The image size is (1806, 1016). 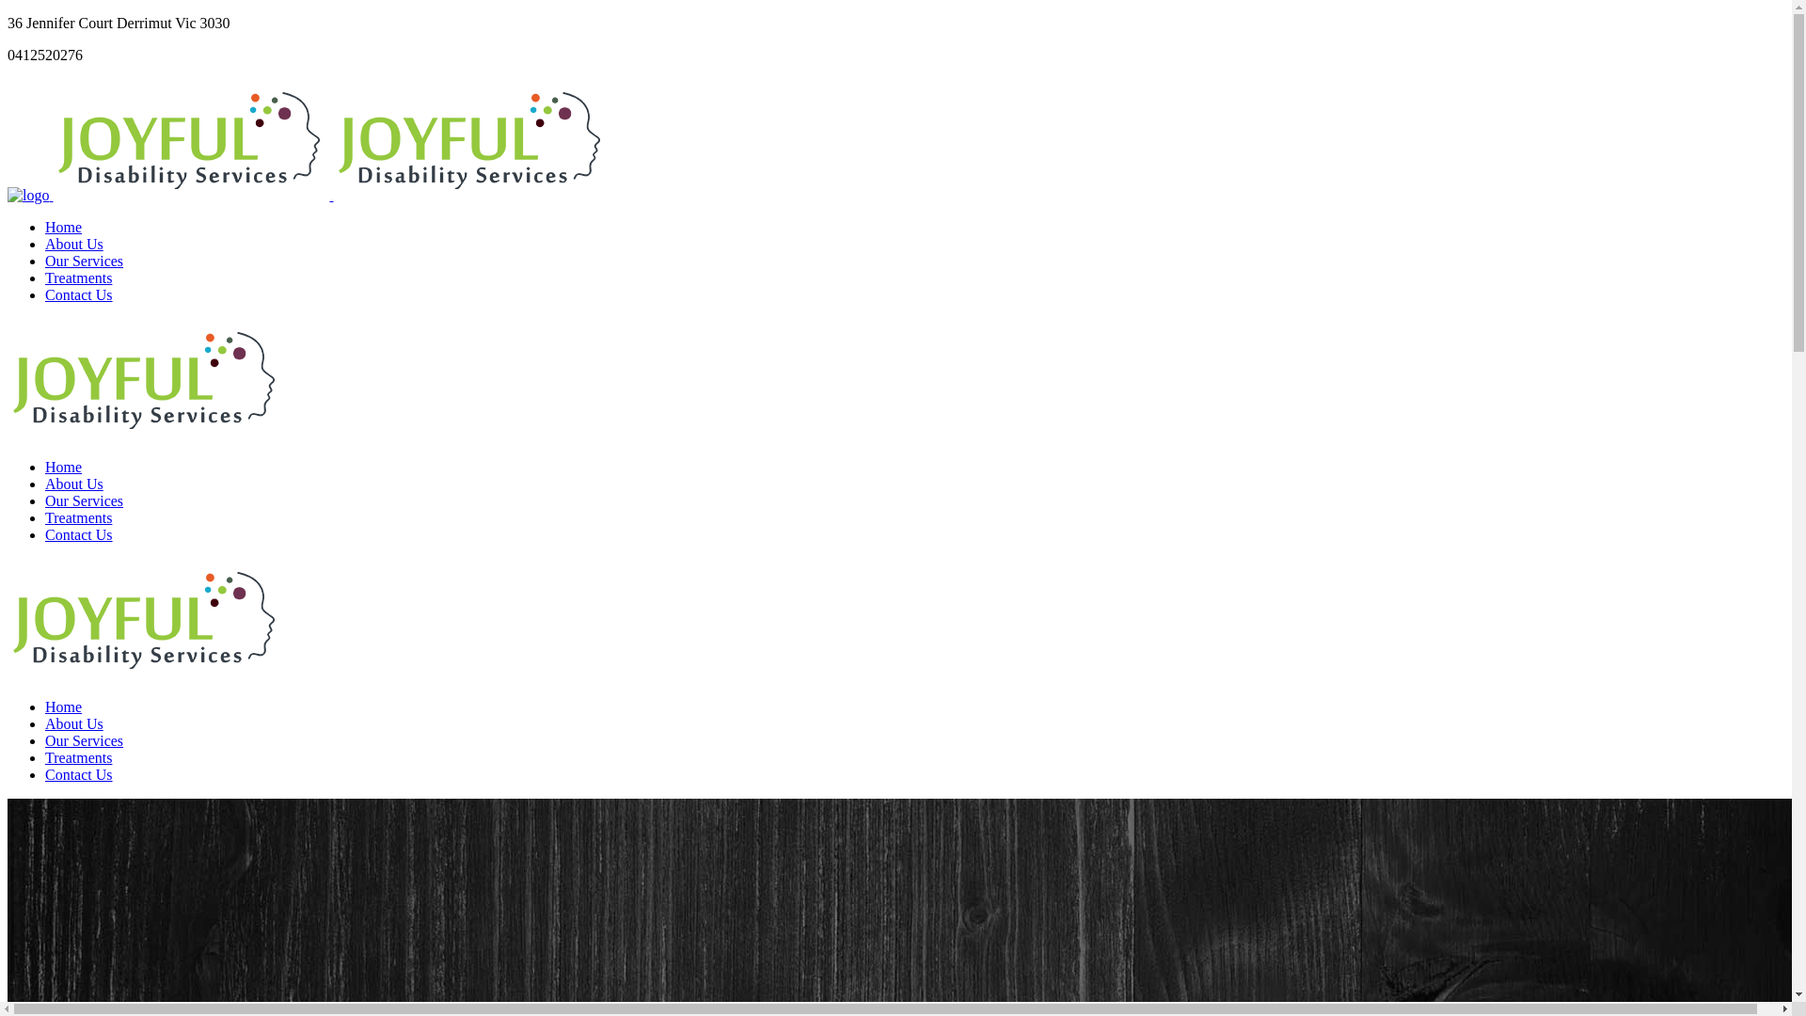 I want to click on Home, so click(x=64, y=228).